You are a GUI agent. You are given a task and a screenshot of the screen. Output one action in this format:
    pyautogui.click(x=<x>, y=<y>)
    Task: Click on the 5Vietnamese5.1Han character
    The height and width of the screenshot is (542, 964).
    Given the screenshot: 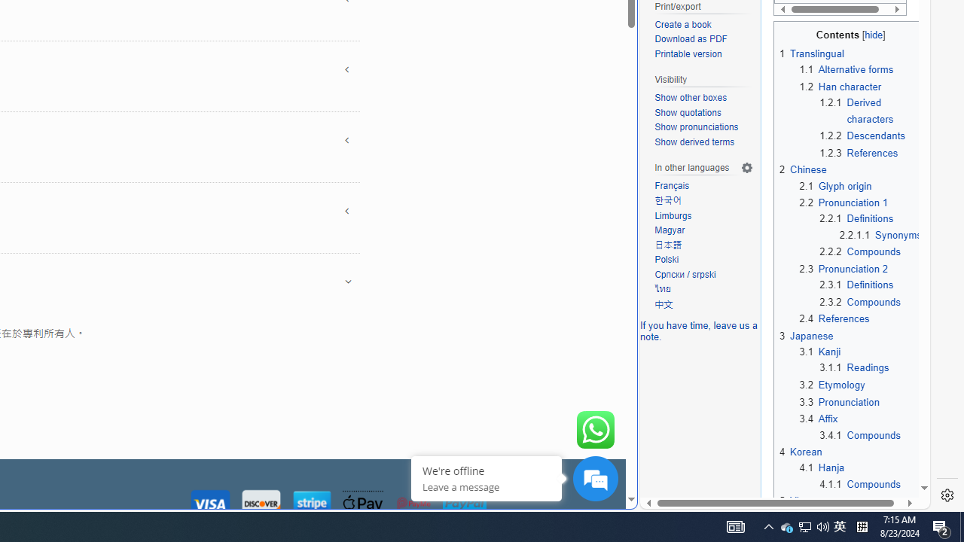 What is the action you would take?
    pyautogui.click(x=851, y=509)
    